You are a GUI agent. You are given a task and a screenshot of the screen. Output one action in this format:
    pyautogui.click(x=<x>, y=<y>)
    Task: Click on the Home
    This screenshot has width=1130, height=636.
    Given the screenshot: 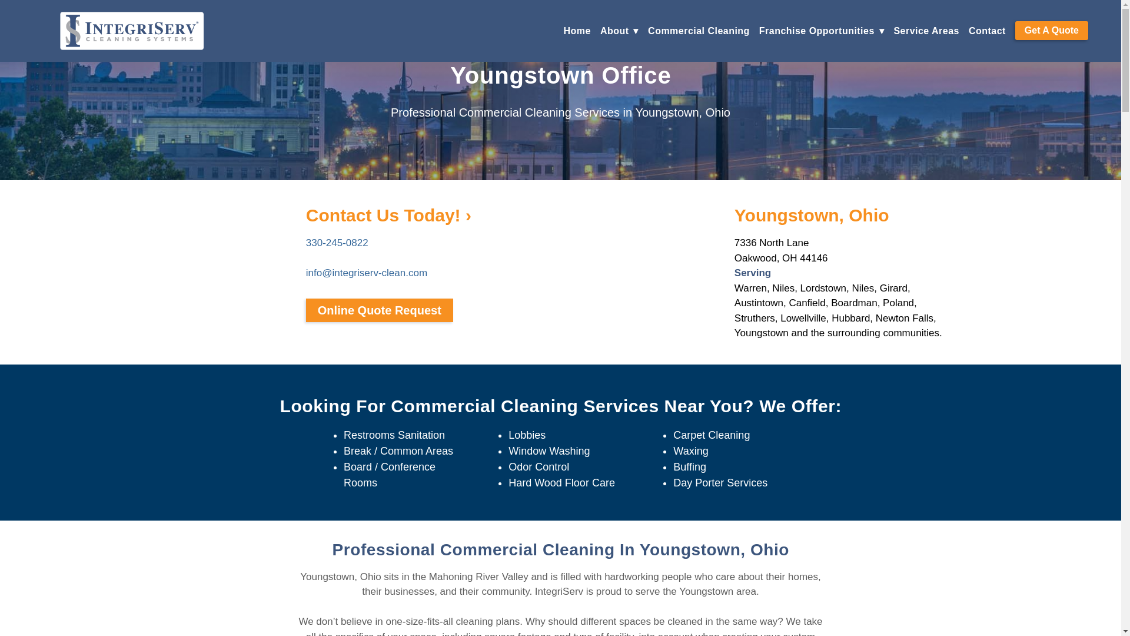 What is the action you would take?
    pyautogui.click(x=577, y=31)
    